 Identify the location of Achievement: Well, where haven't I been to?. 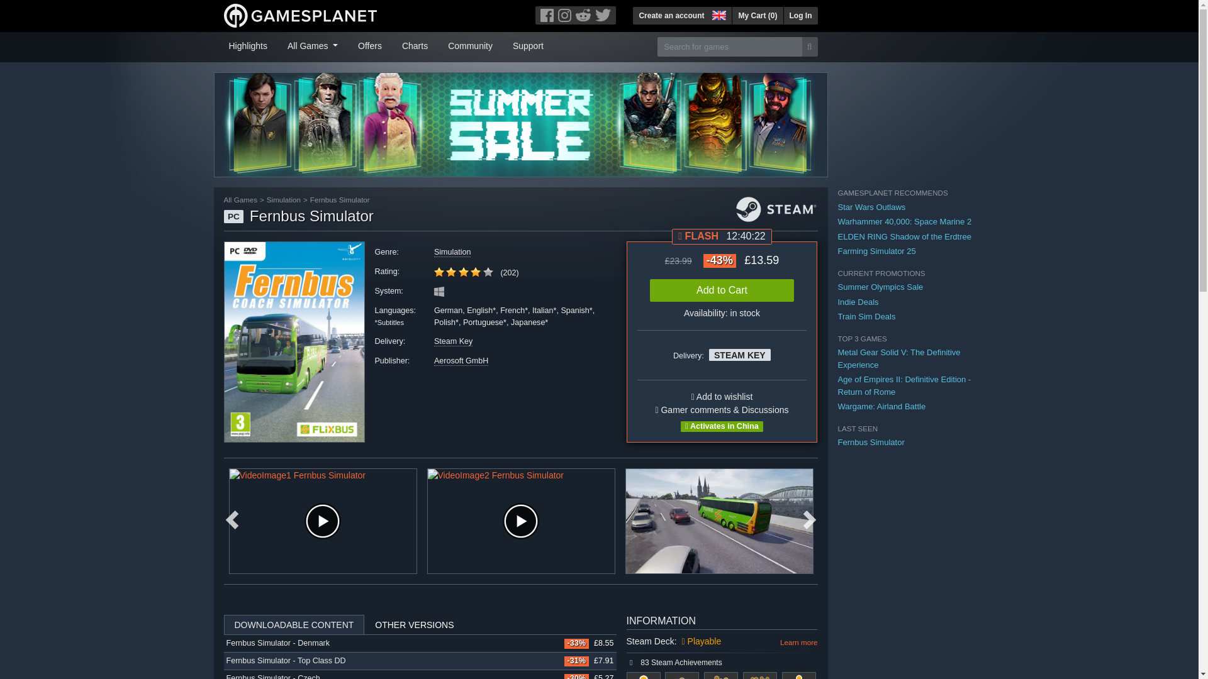
(799, 675).